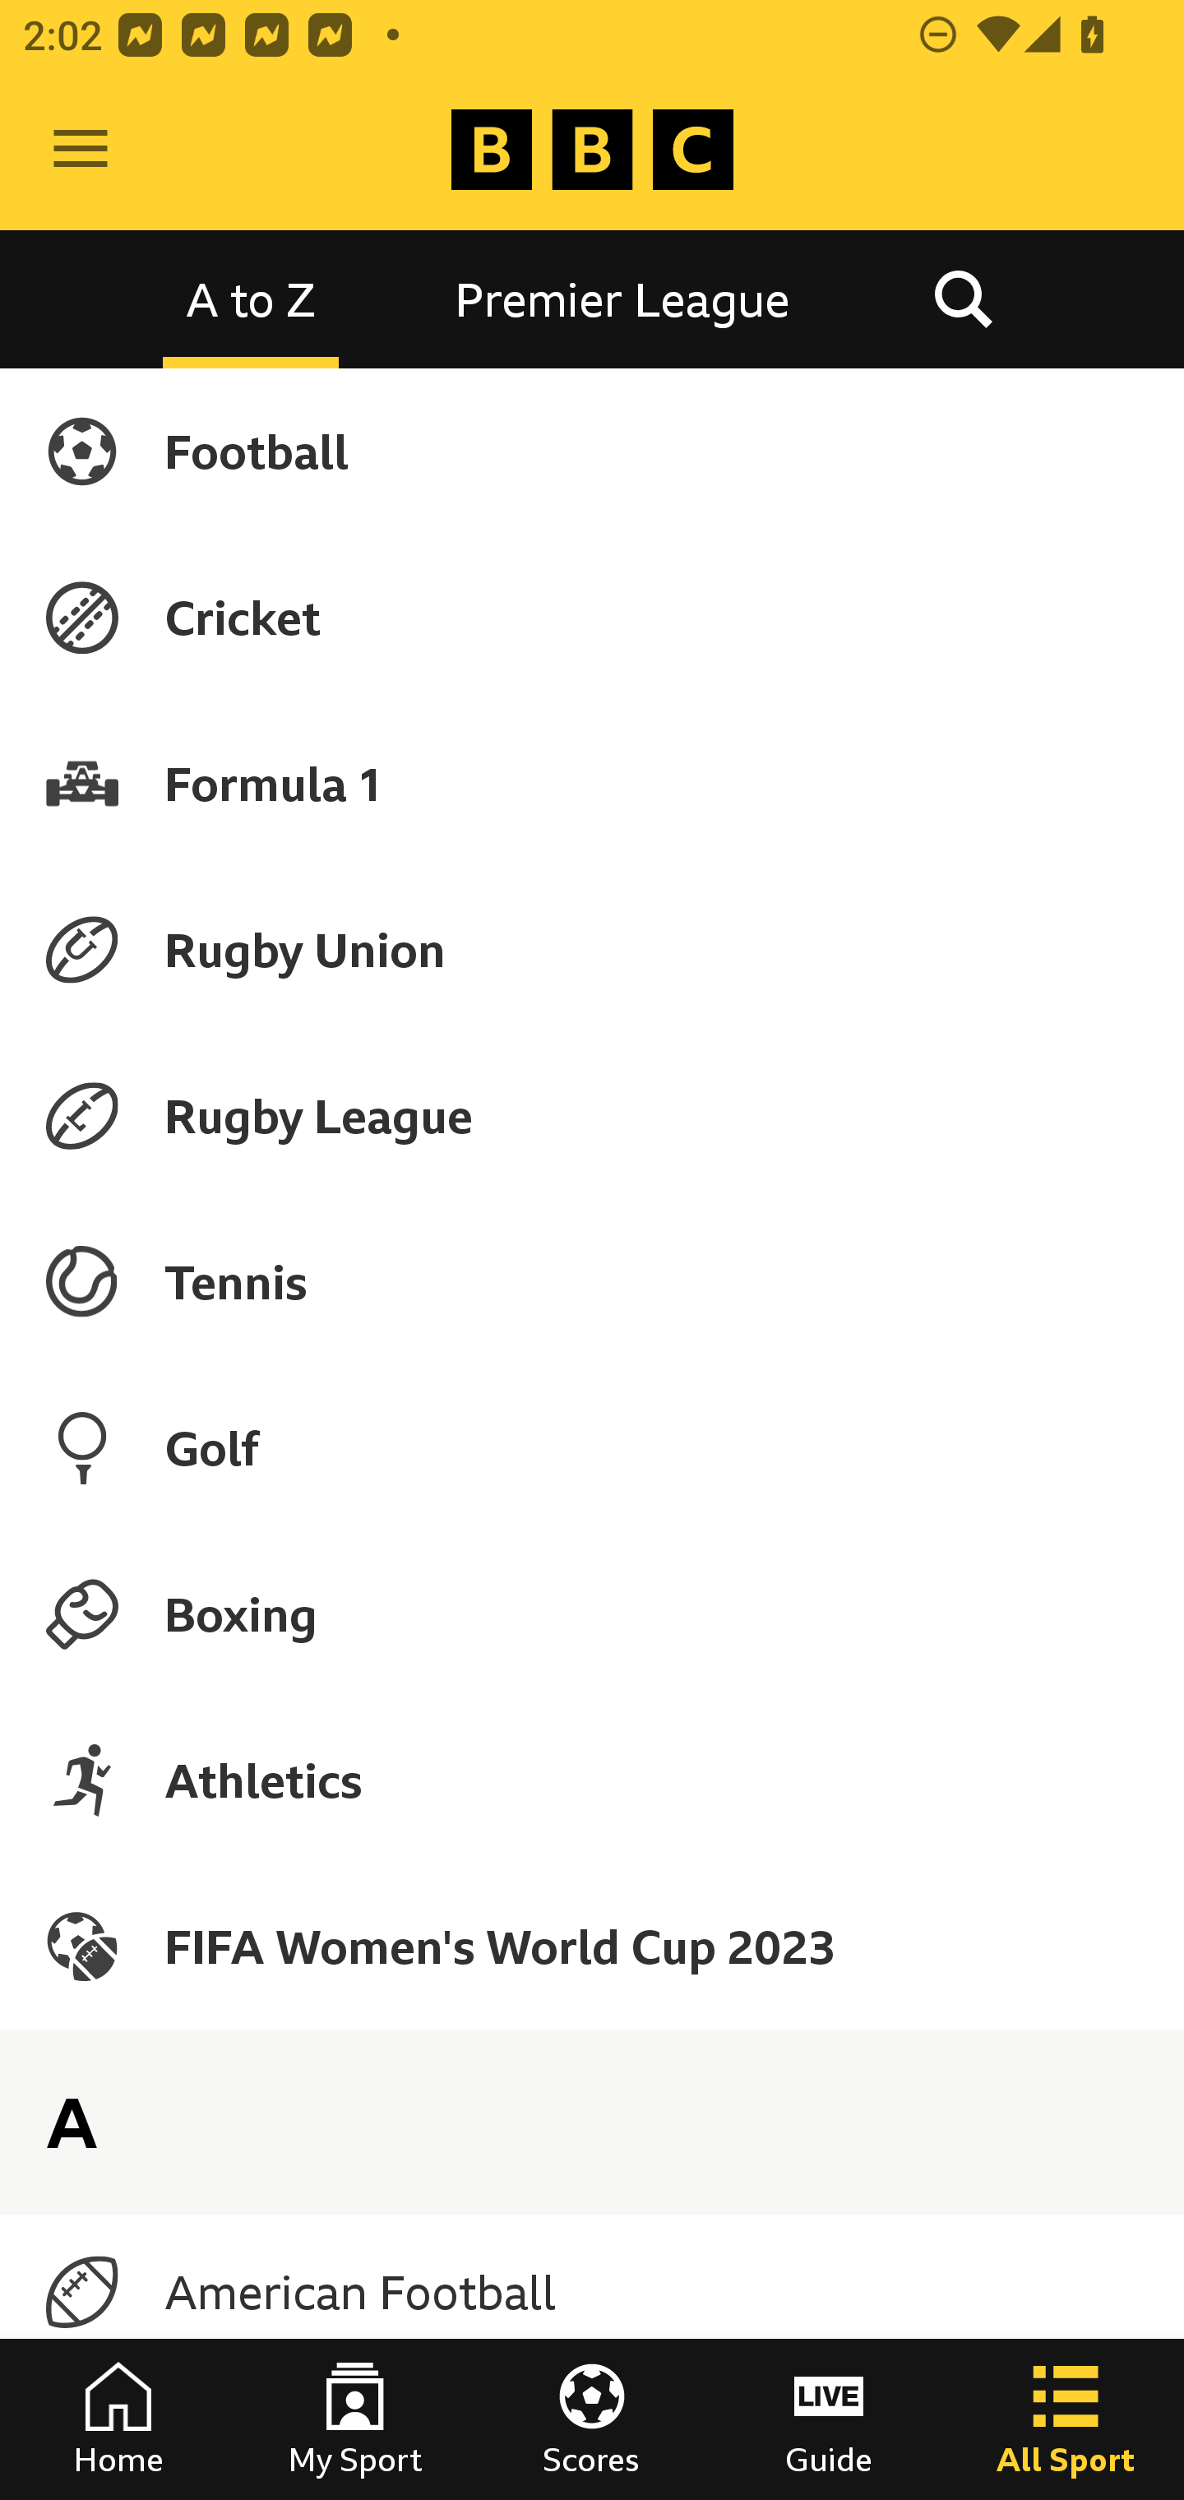 The width and height of the screenshot is (1184, 2500). I want to click on Formula 1, so click(592, 783).